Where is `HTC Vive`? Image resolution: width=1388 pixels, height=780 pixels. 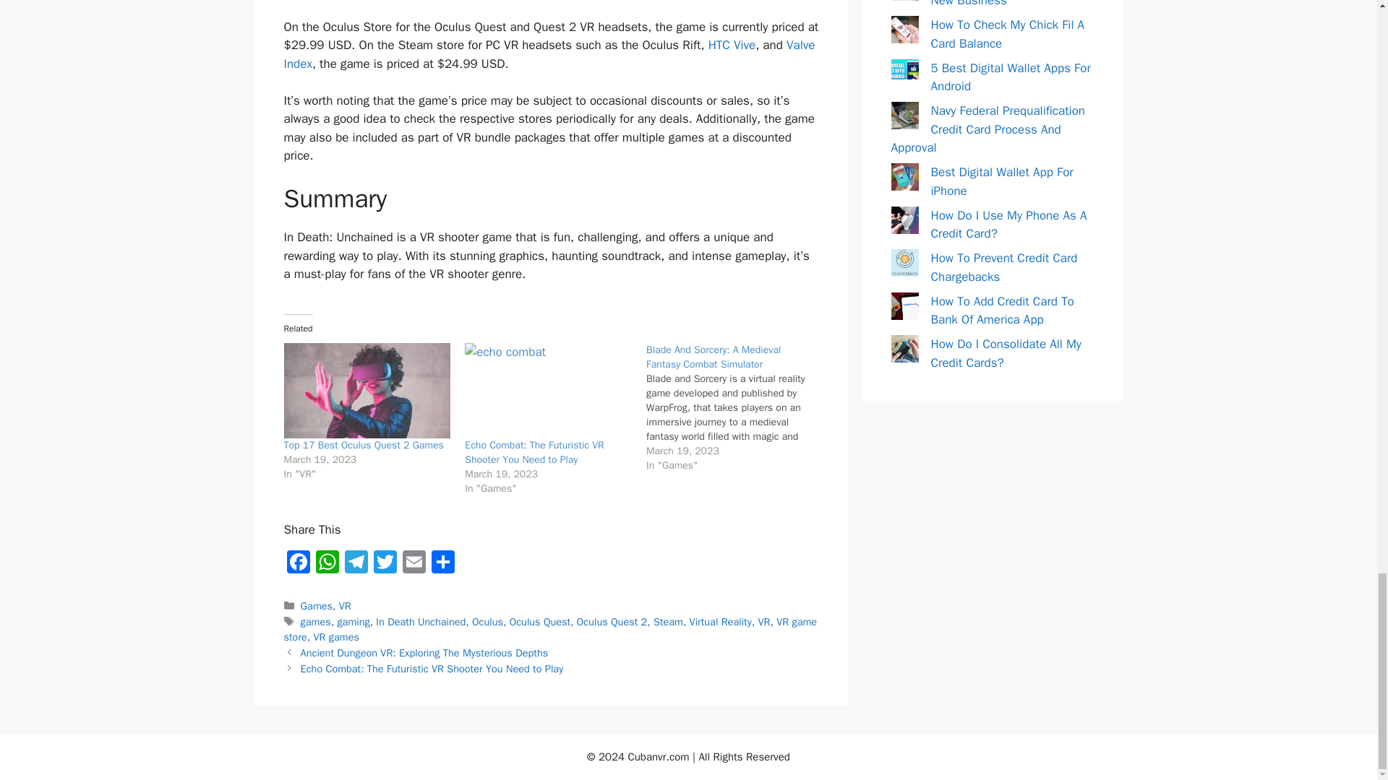
HTC Vive is located at coordinates (732, 45).